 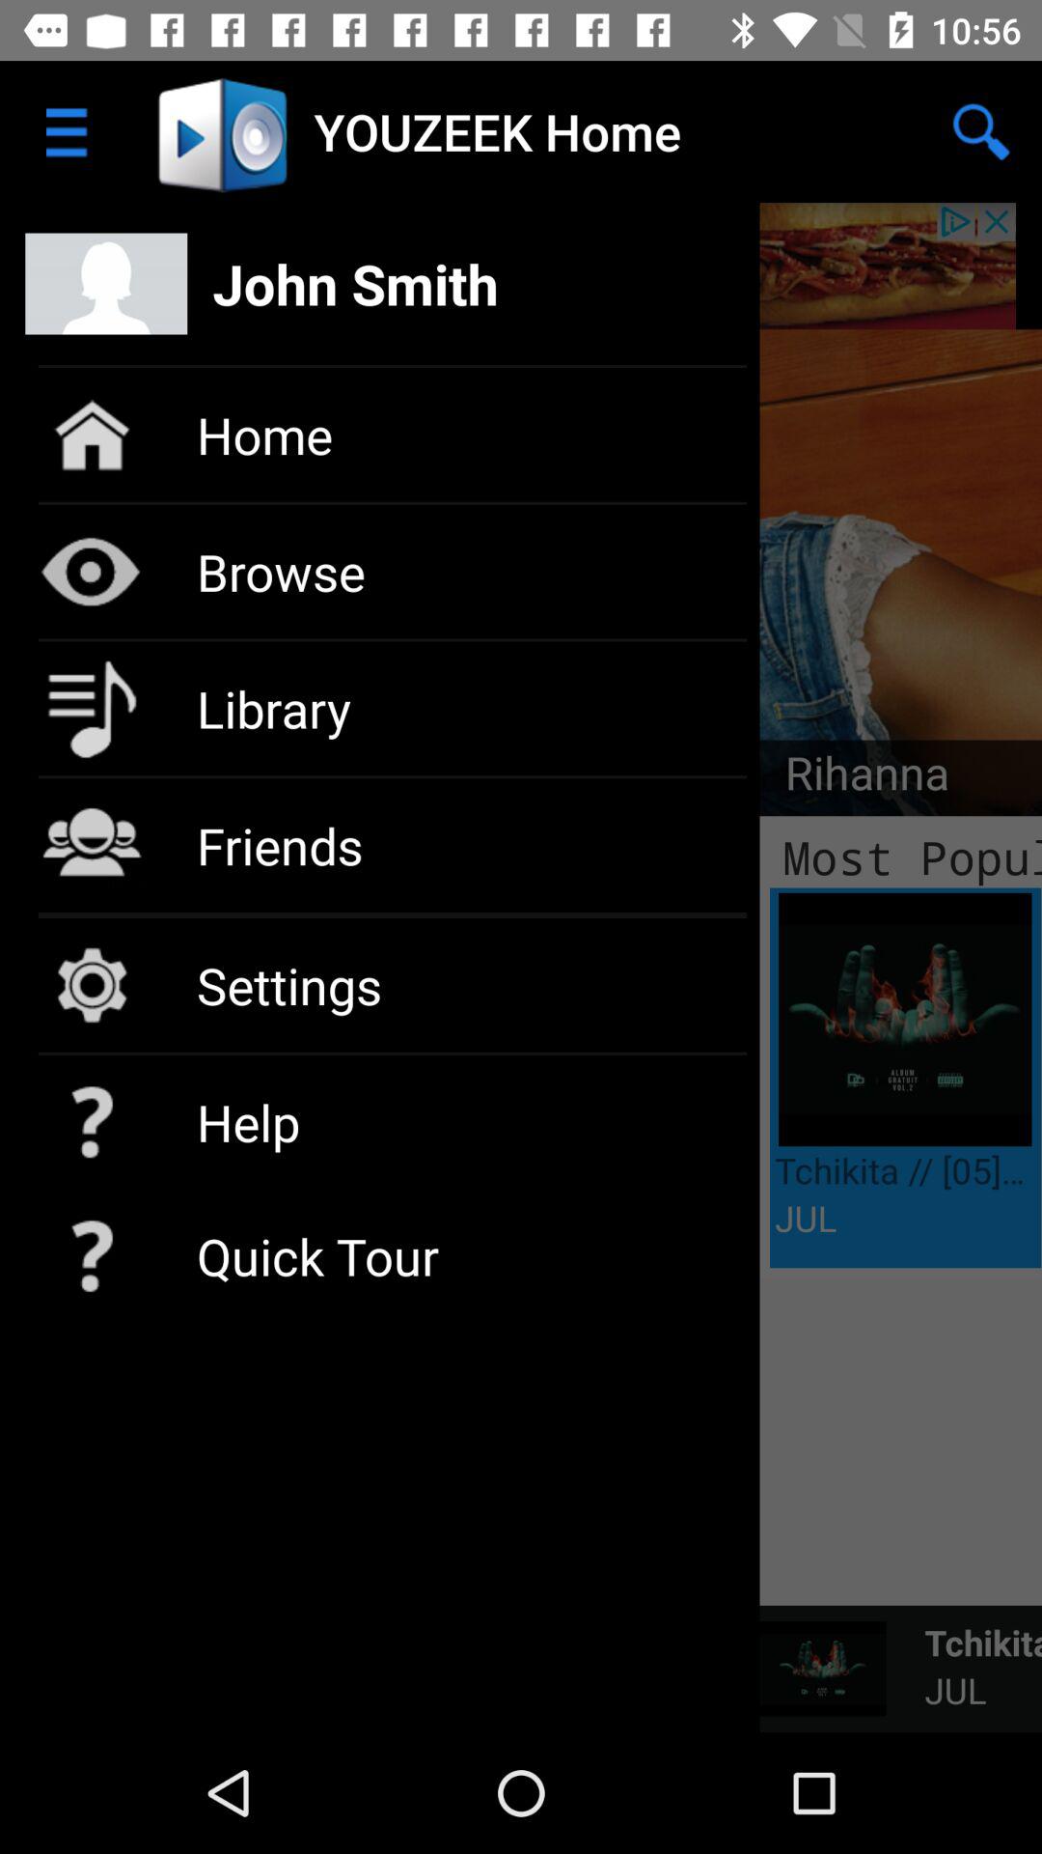 I want to click on press the icon below john smith item, so click(x=855, y=778).